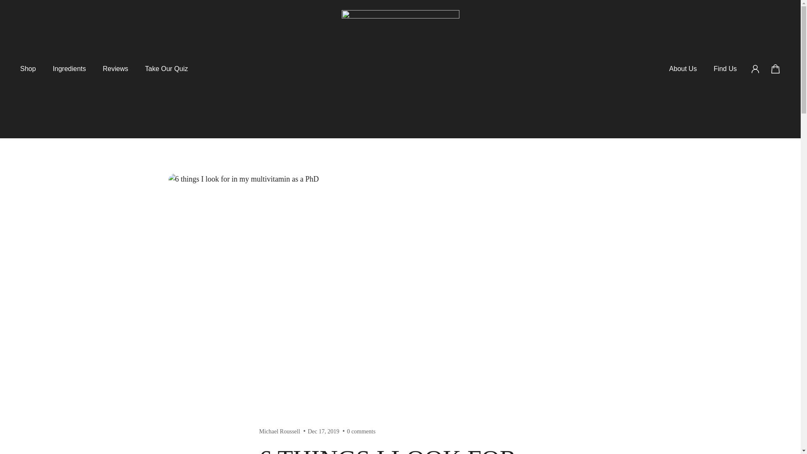 The width and height of the screenshot is (807, 454). What do you see at coordinates (683, 69) in the screenshot?
I see `About Us` at bounding box center [683, 69].